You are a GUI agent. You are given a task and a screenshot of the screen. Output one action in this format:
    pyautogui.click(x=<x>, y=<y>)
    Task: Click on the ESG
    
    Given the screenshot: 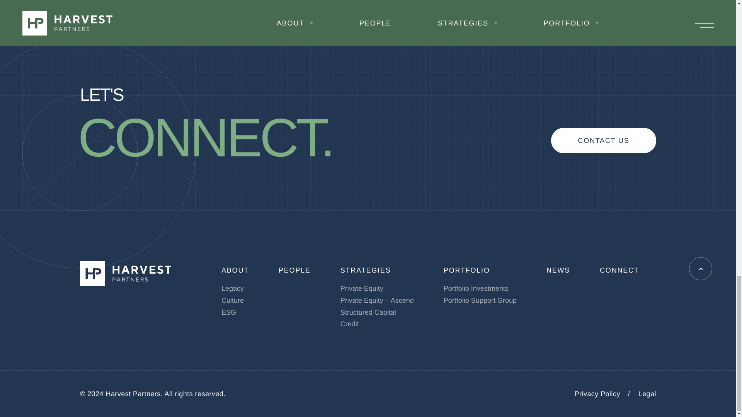 What is the action you would take?
    pyautogui.click(x=228, y=312)
    